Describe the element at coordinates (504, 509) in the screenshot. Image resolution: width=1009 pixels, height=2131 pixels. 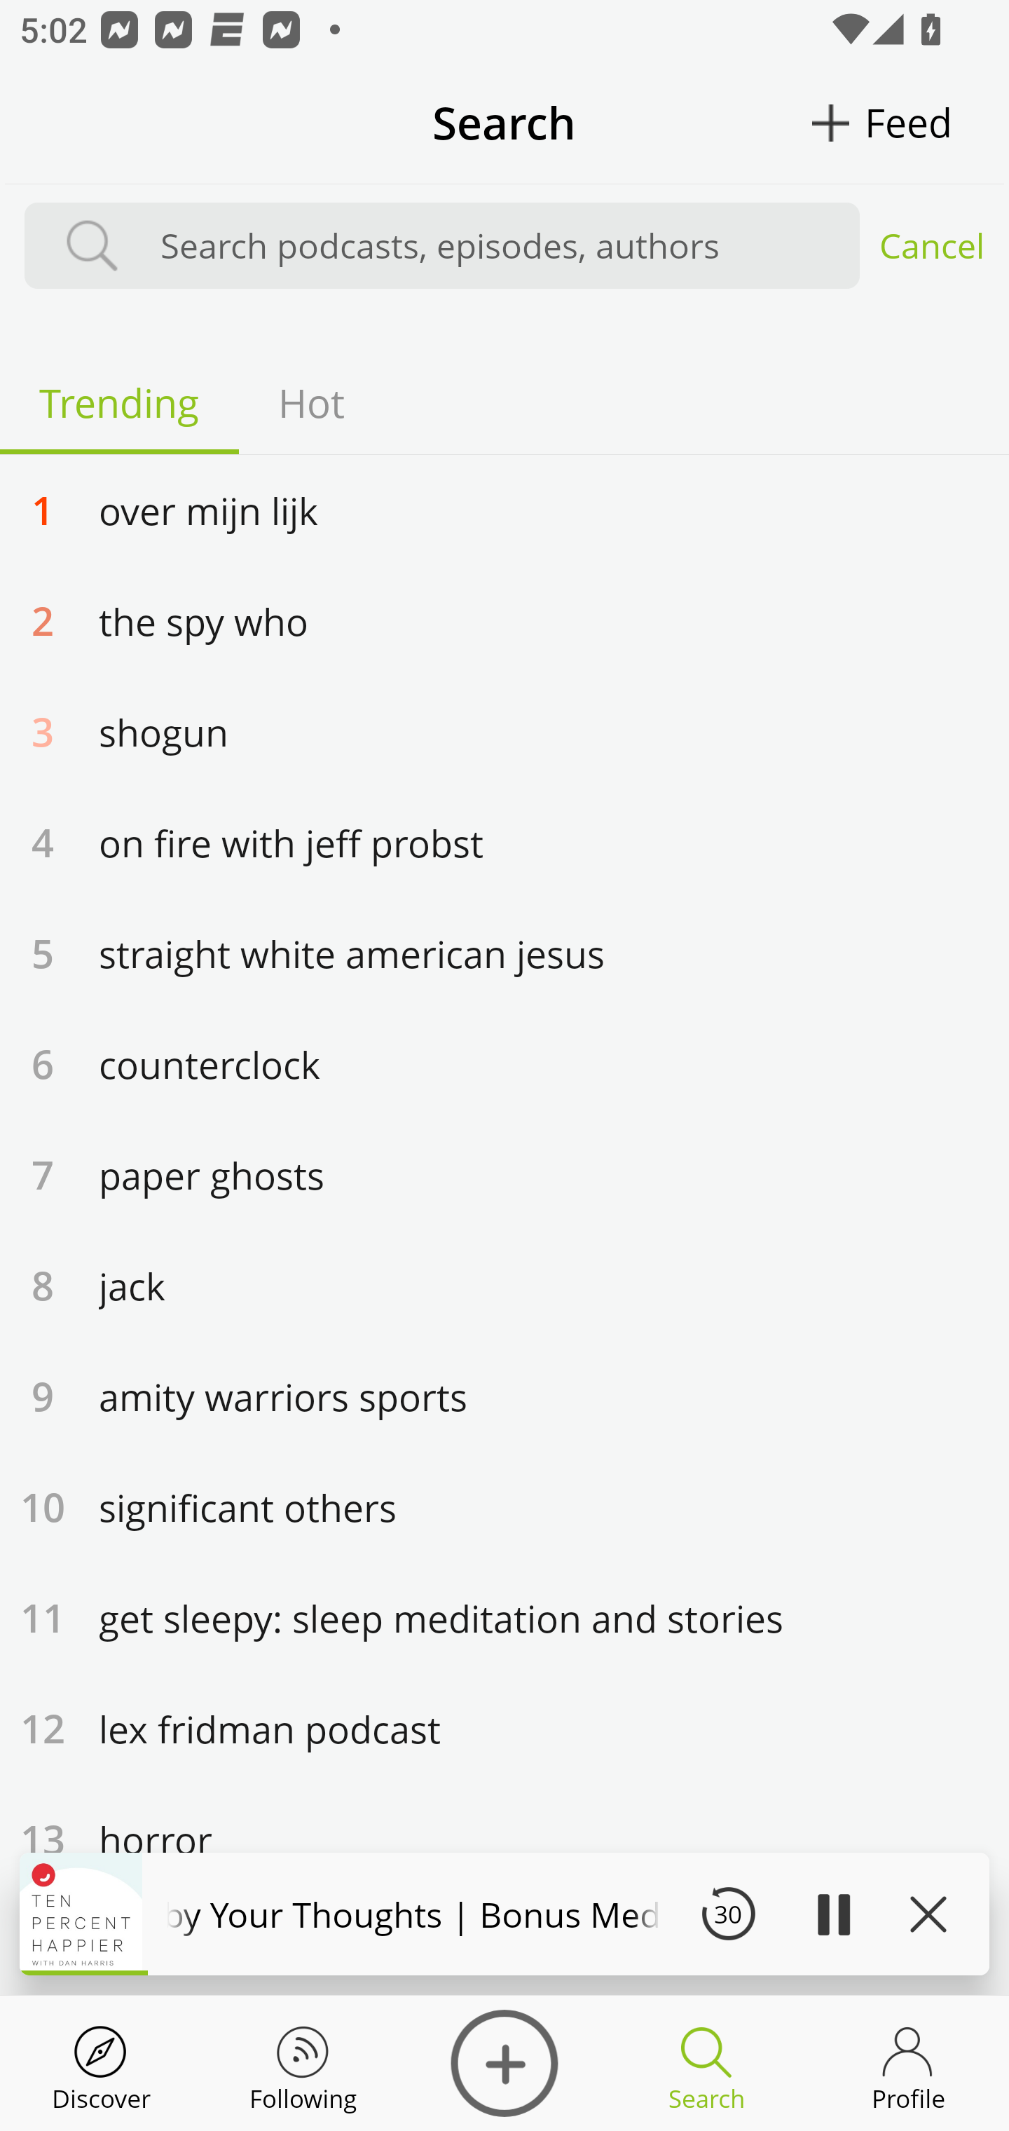
I see `1 over mijn lijk` at that location.